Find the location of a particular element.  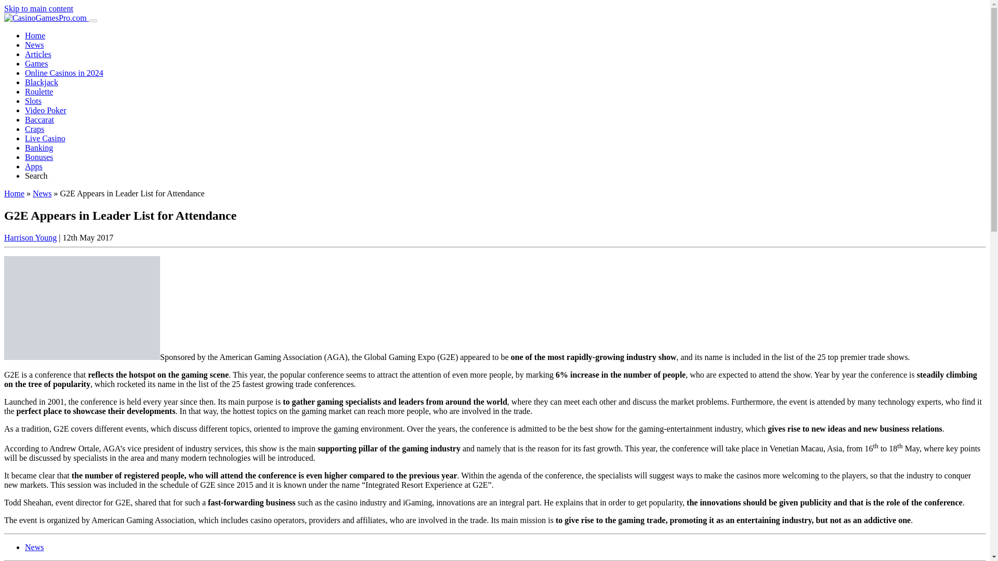

News is located at coordinates (34, 45).